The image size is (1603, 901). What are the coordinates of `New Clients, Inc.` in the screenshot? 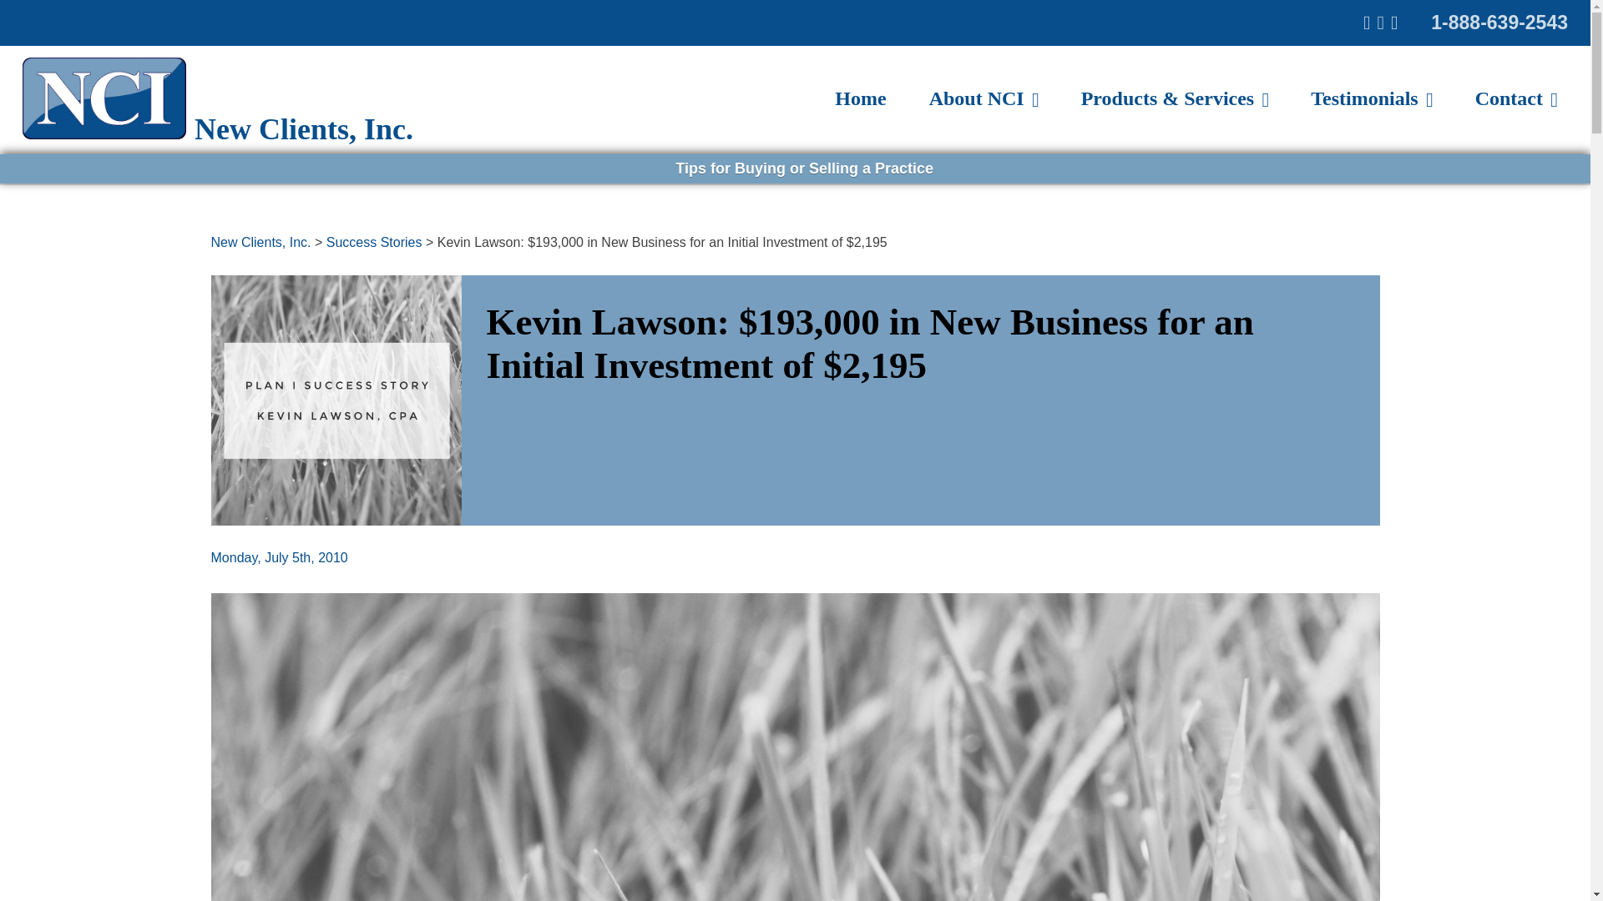 It's located at (135, 75).